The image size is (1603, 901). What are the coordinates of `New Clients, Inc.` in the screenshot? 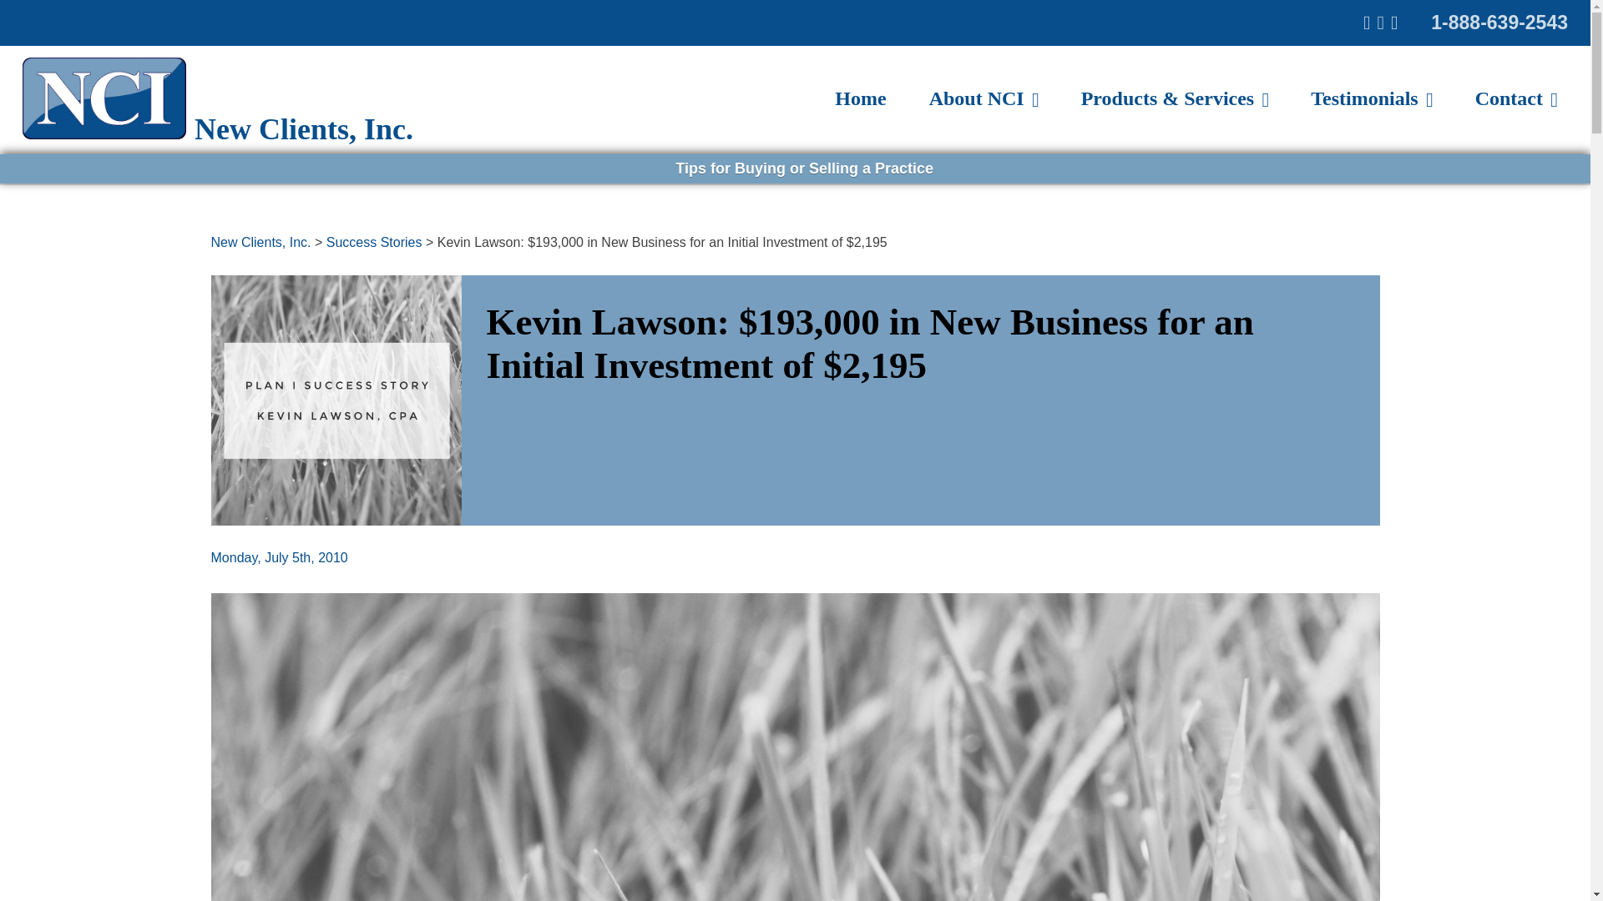 It's located at (135, 75).